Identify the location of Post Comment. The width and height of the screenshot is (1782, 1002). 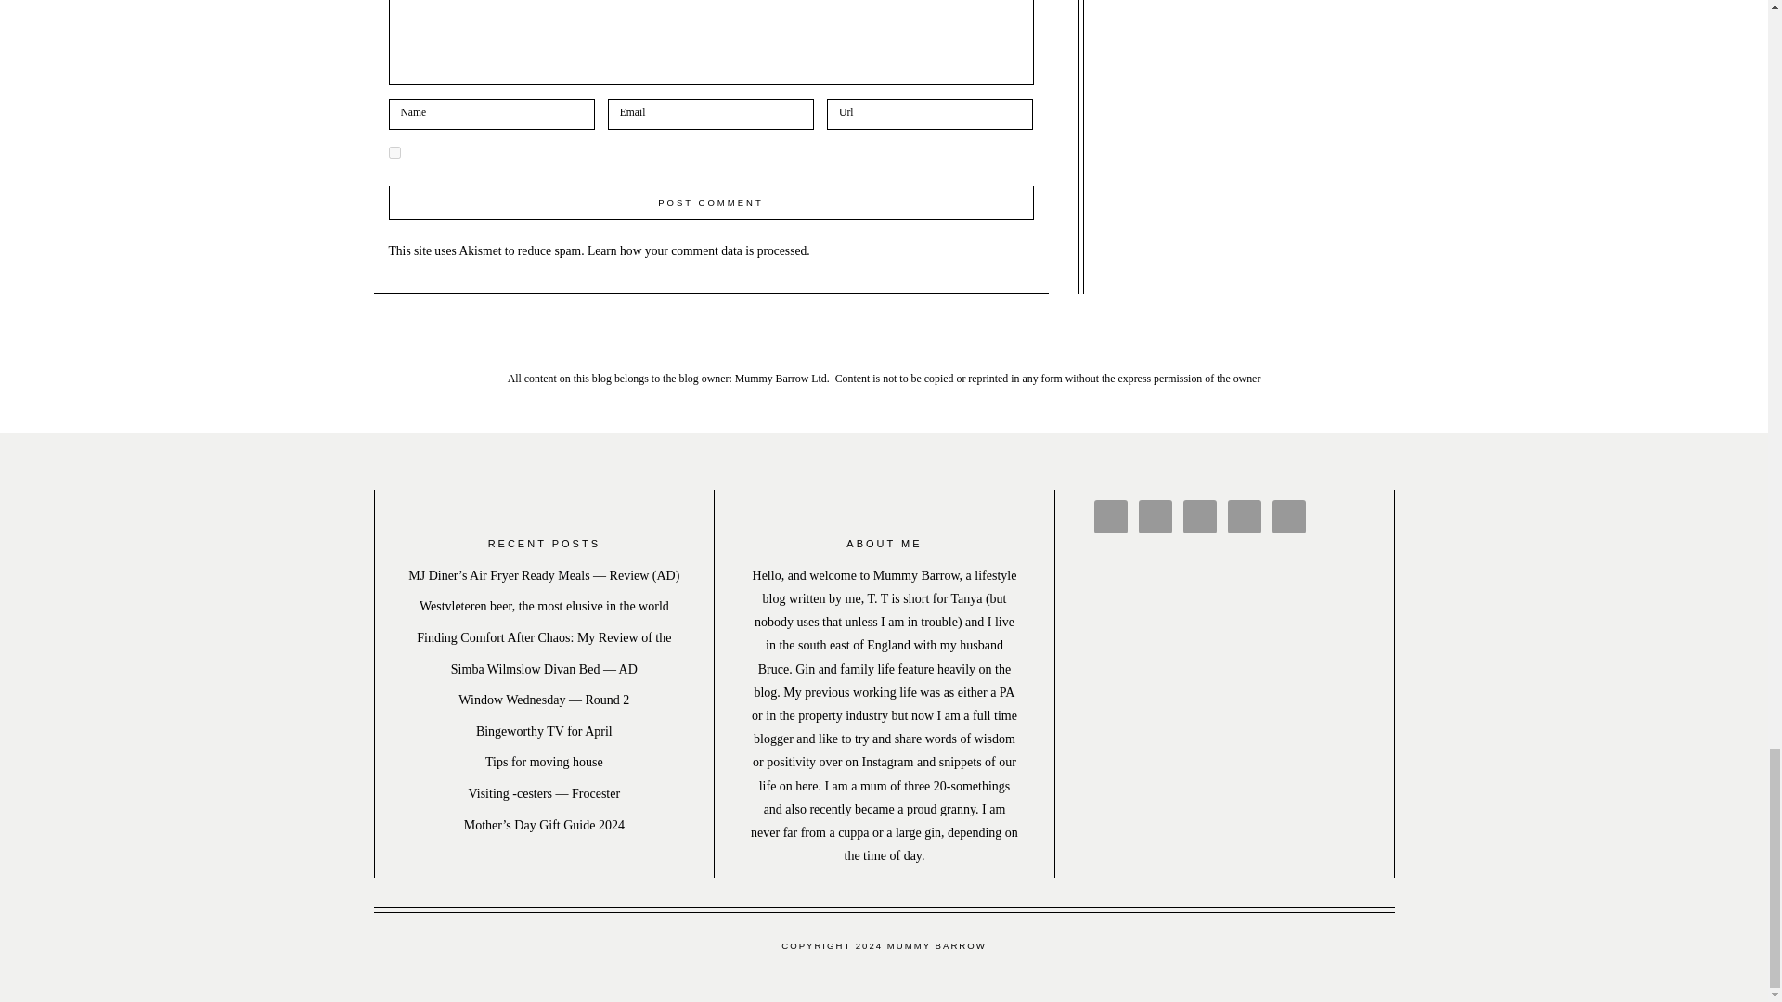
(711, 202).